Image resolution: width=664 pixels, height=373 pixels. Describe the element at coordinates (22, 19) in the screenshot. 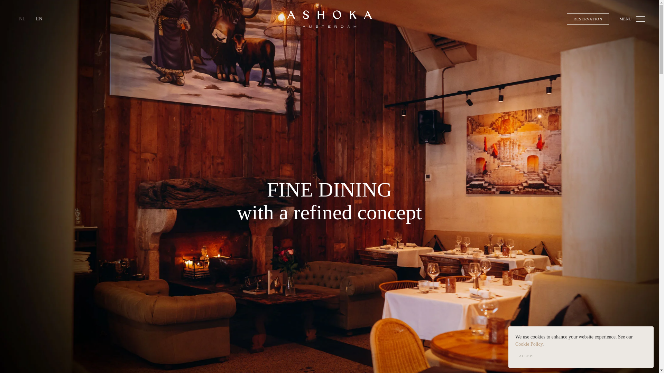

I see `NL` at that location.